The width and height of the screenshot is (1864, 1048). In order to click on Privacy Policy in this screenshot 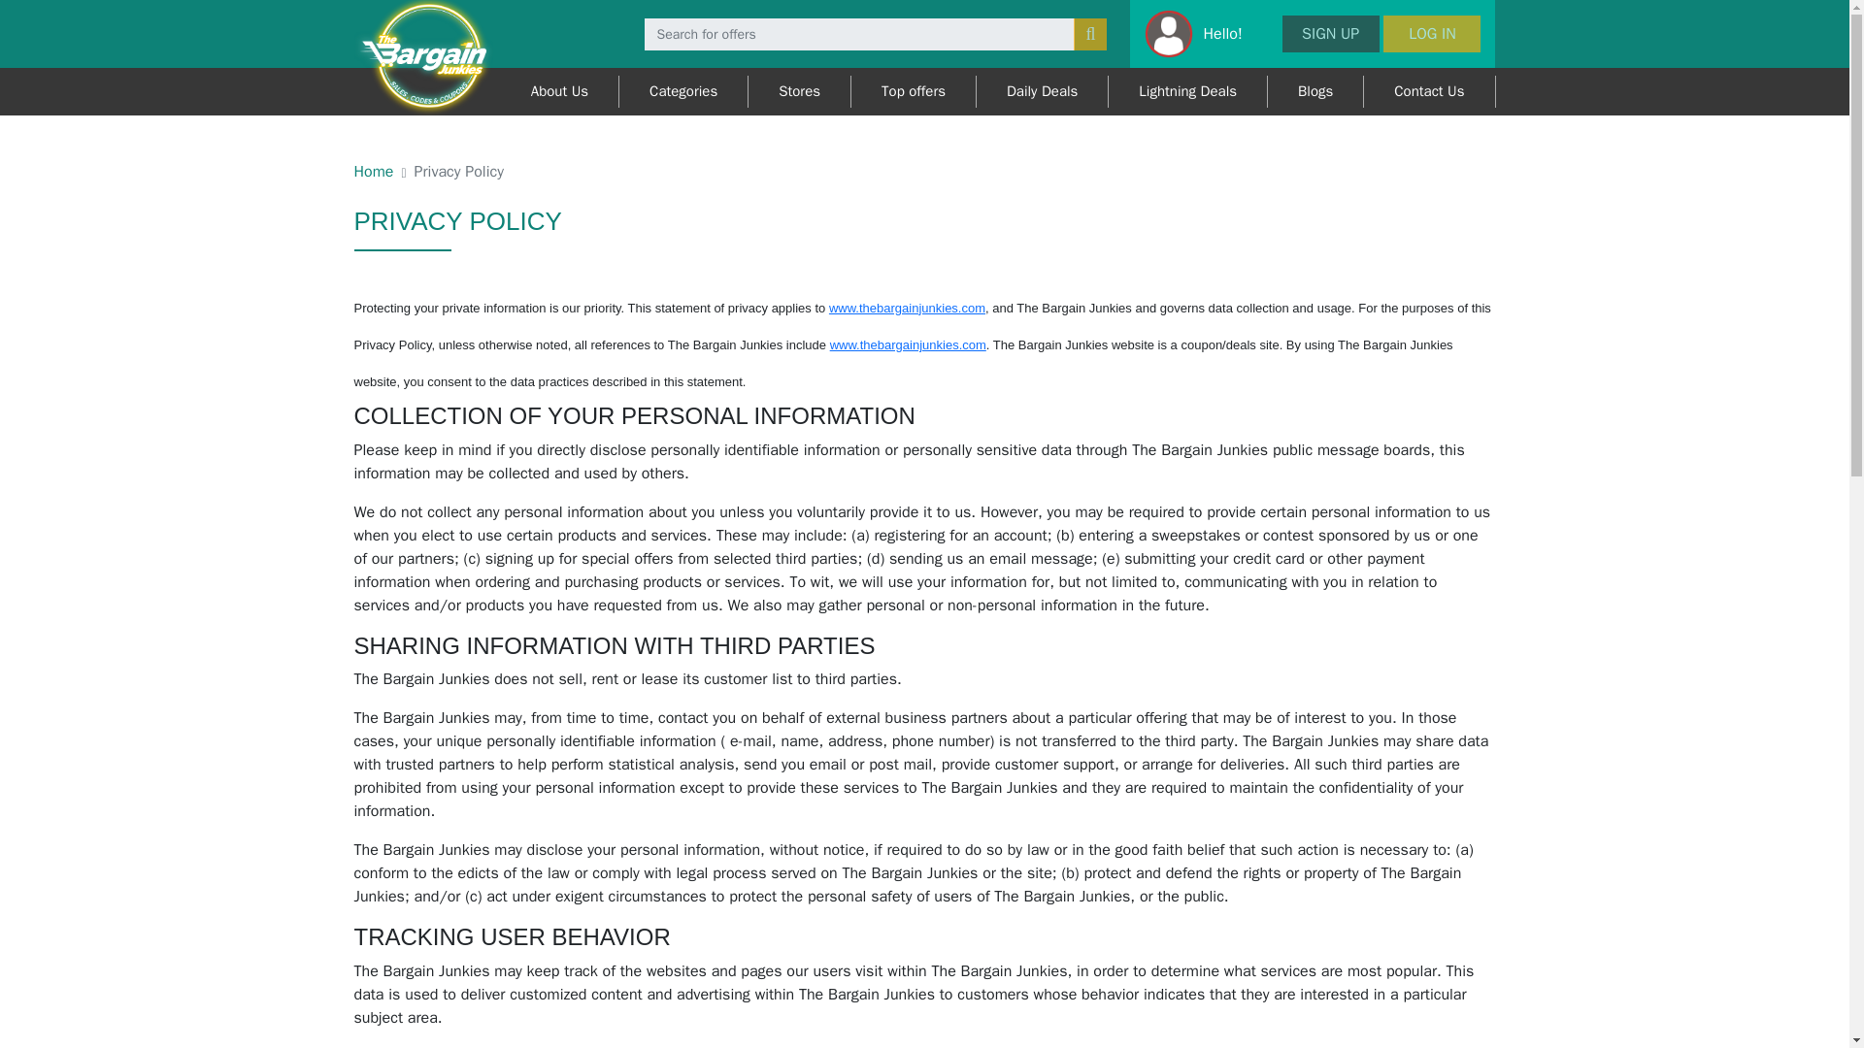, I will do `click(458, 171)`.